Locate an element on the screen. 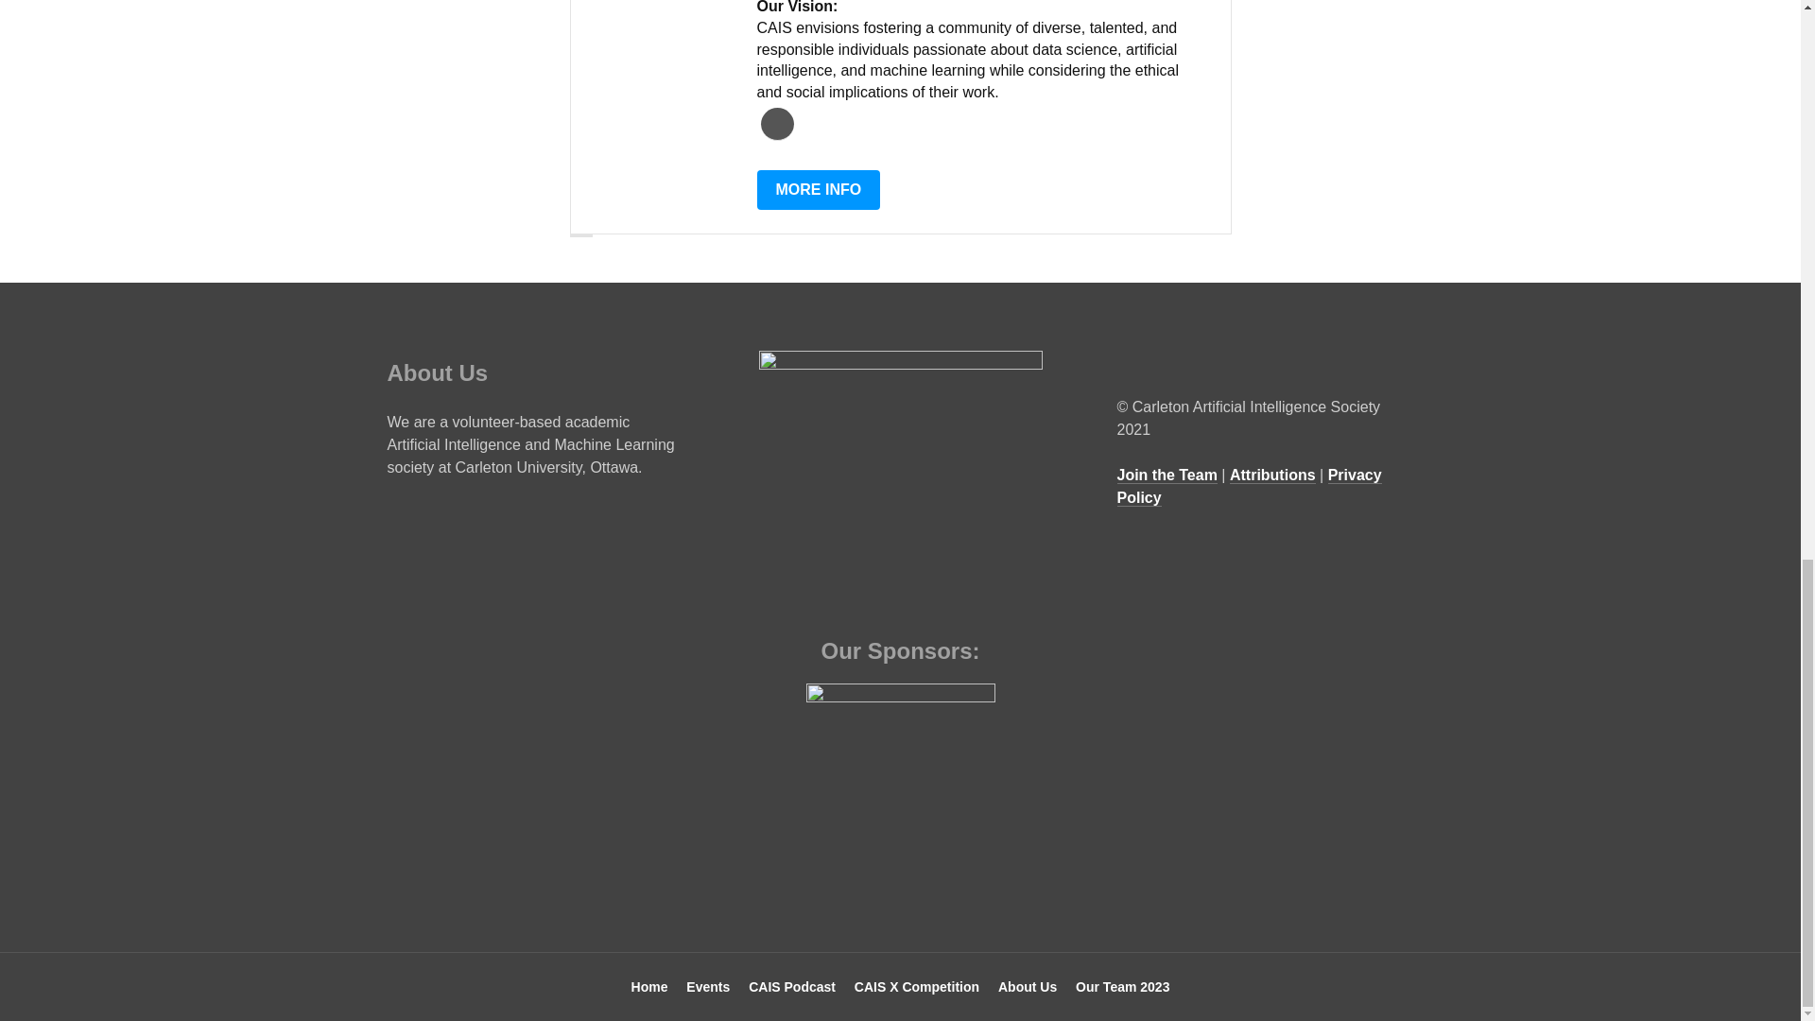 The image size is (1815, 1021). Join the Team is located at coordinates (1167, 475).